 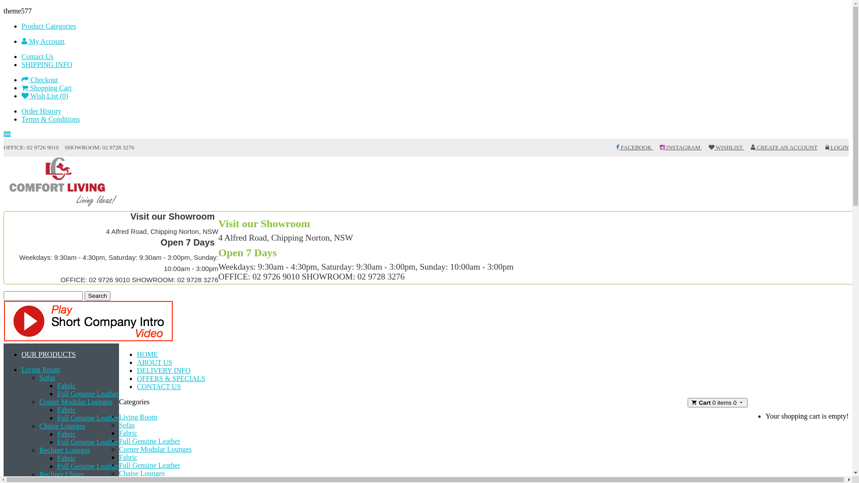 What do you see at coordinates (41, 111) in the screenshot?
I see `Order History` at bounding box center [41, 111].